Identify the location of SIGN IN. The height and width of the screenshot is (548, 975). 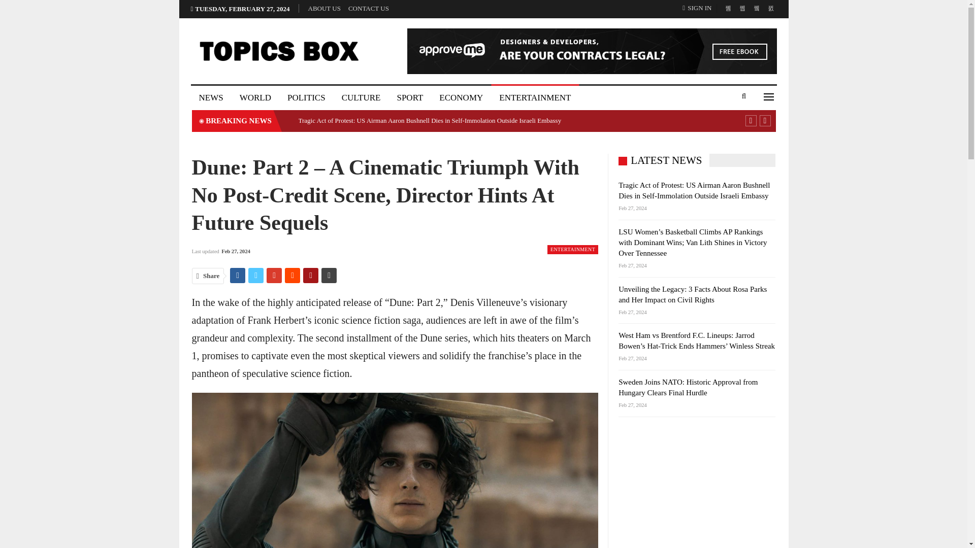
(699, 8).